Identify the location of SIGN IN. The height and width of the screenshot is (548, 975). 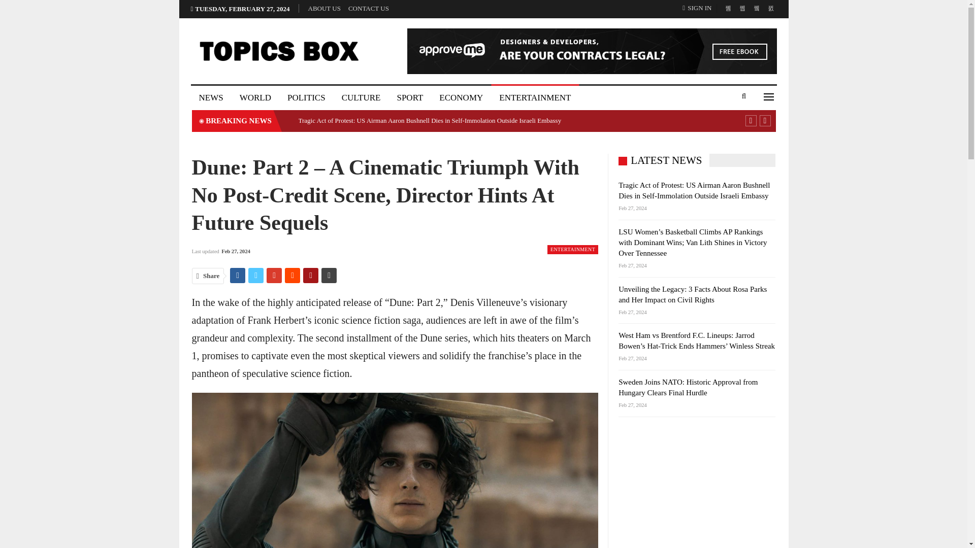
(699, 8).